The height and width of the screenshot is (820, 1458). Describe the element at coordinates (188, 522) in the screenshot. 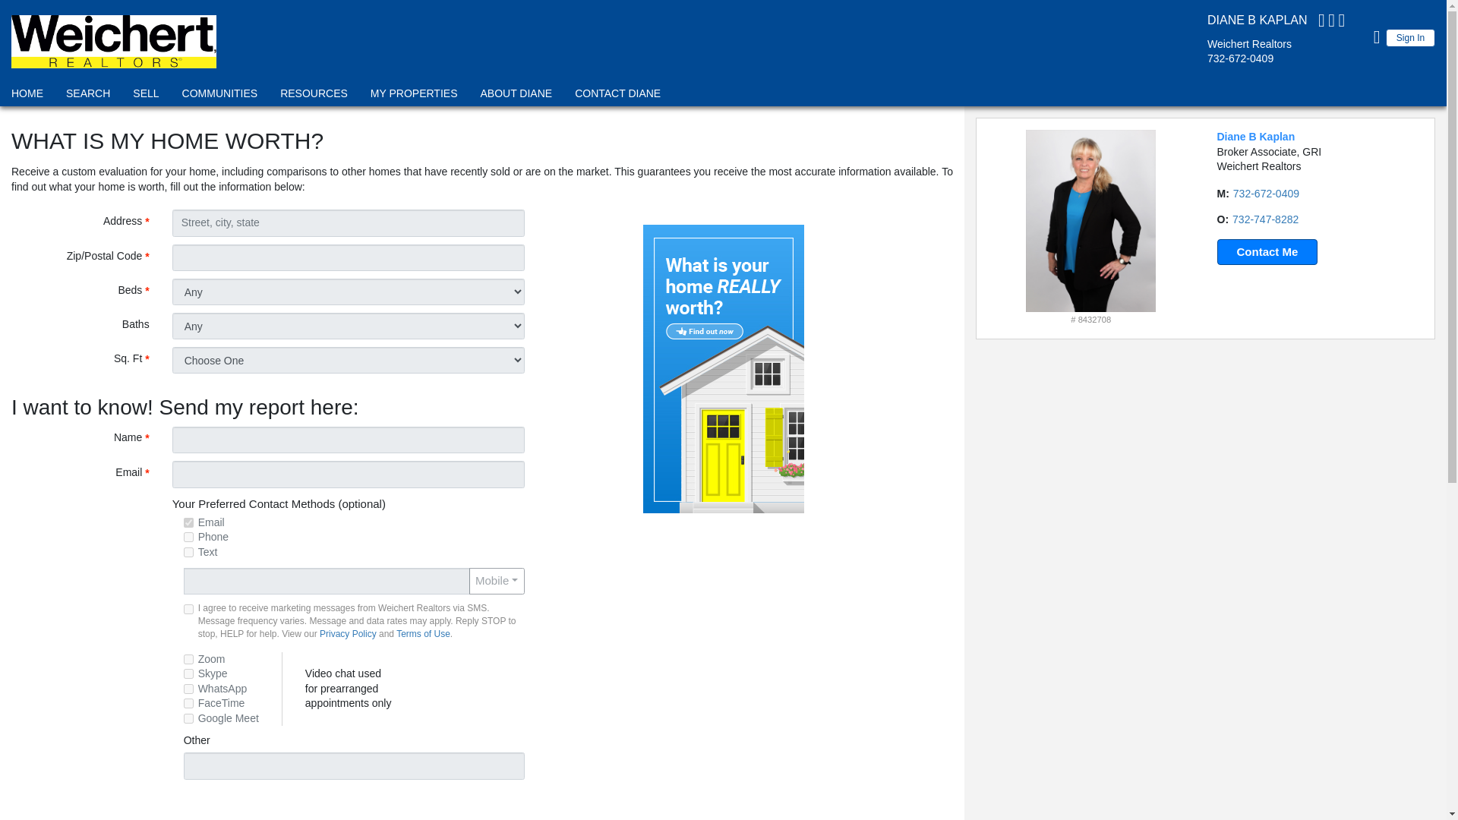

I see `Email` at that location.